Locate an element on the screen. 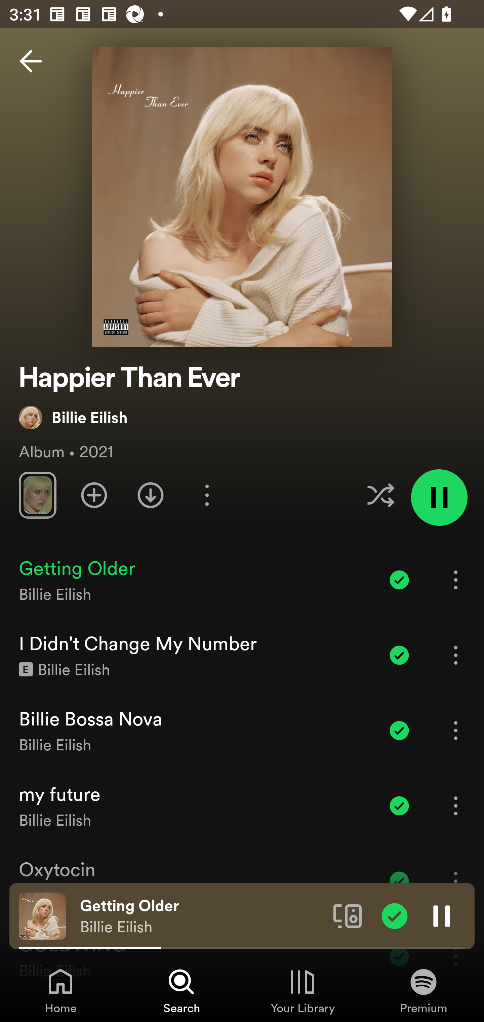  More options for playlist Happier Than Ever is located at coordinates (207, 495).